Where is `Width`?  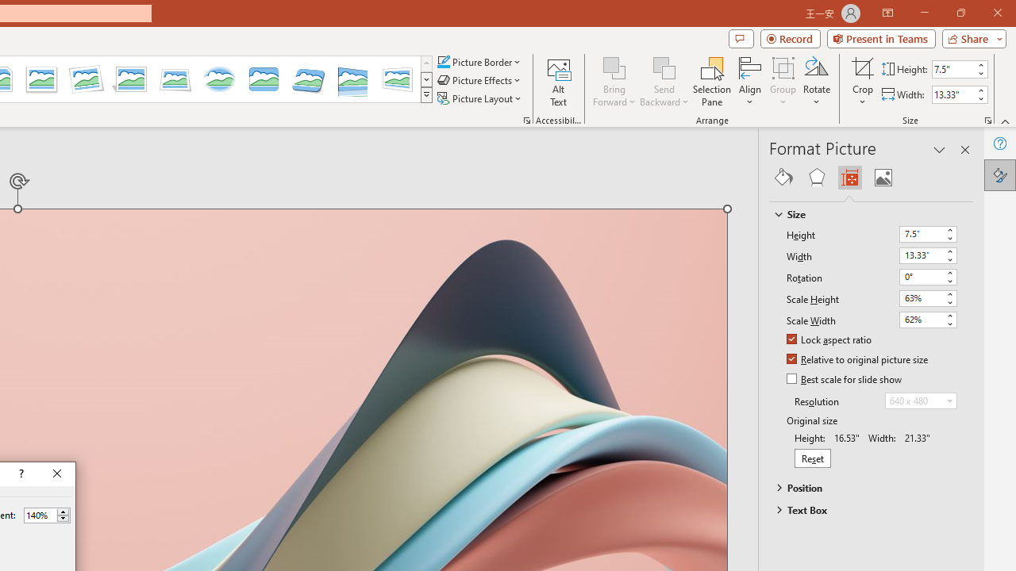
Width is located at coordinates (927, 255).